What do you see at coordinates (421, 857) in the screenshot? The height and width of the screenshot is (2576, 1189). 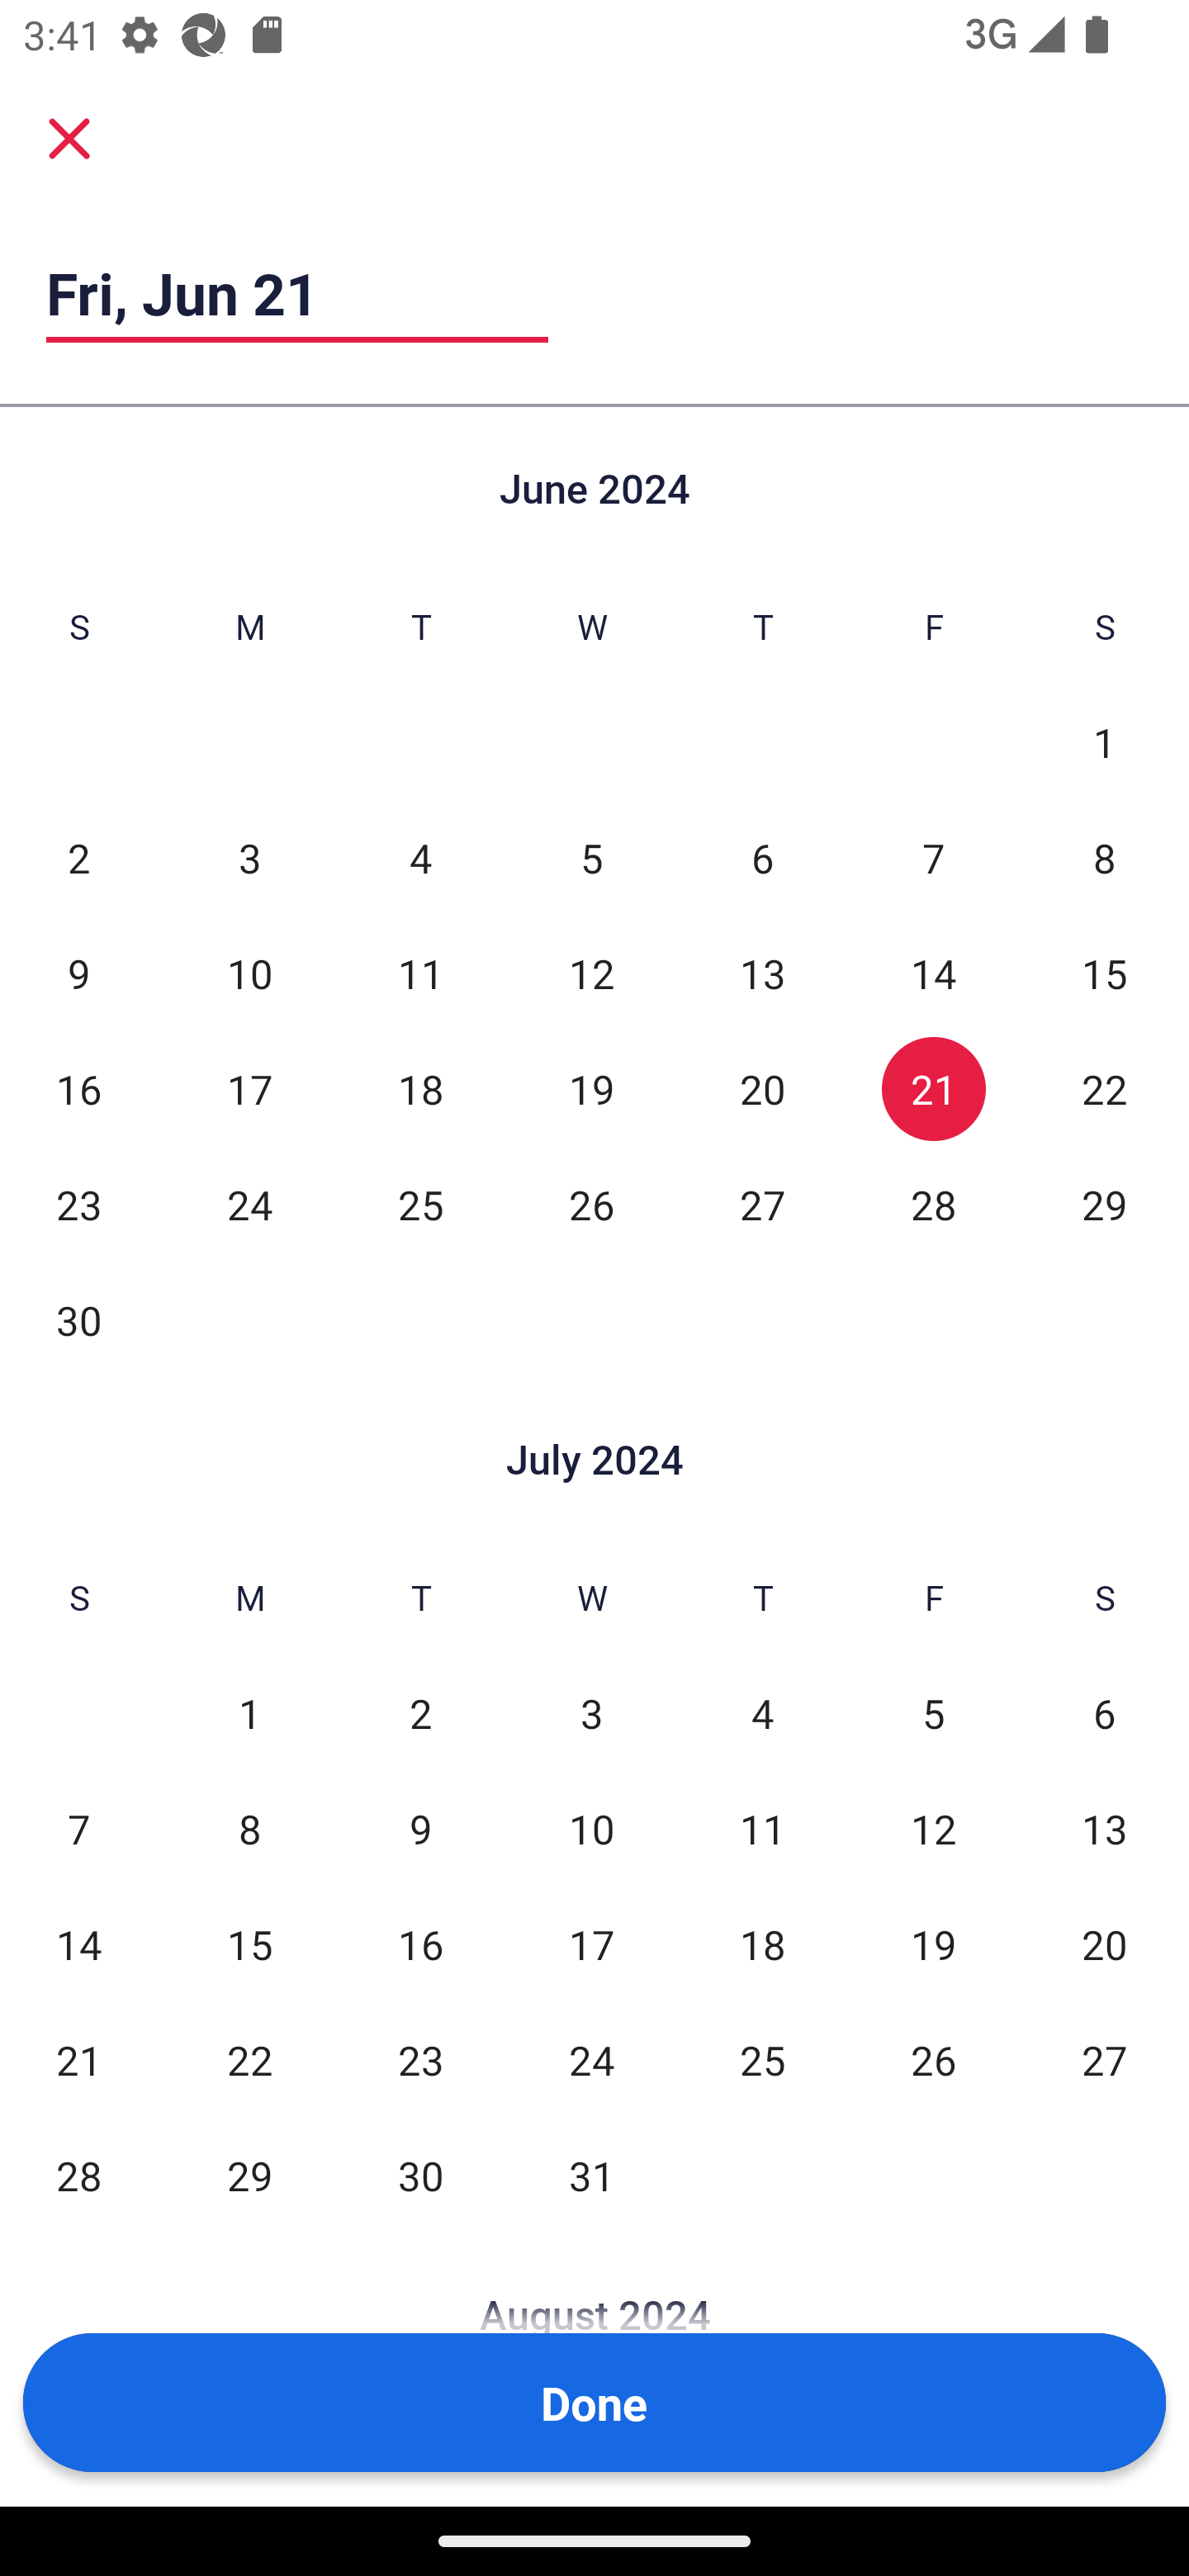 I see `4 Tue, Jun 4, Not Selected` at bounding box center [421, 857].